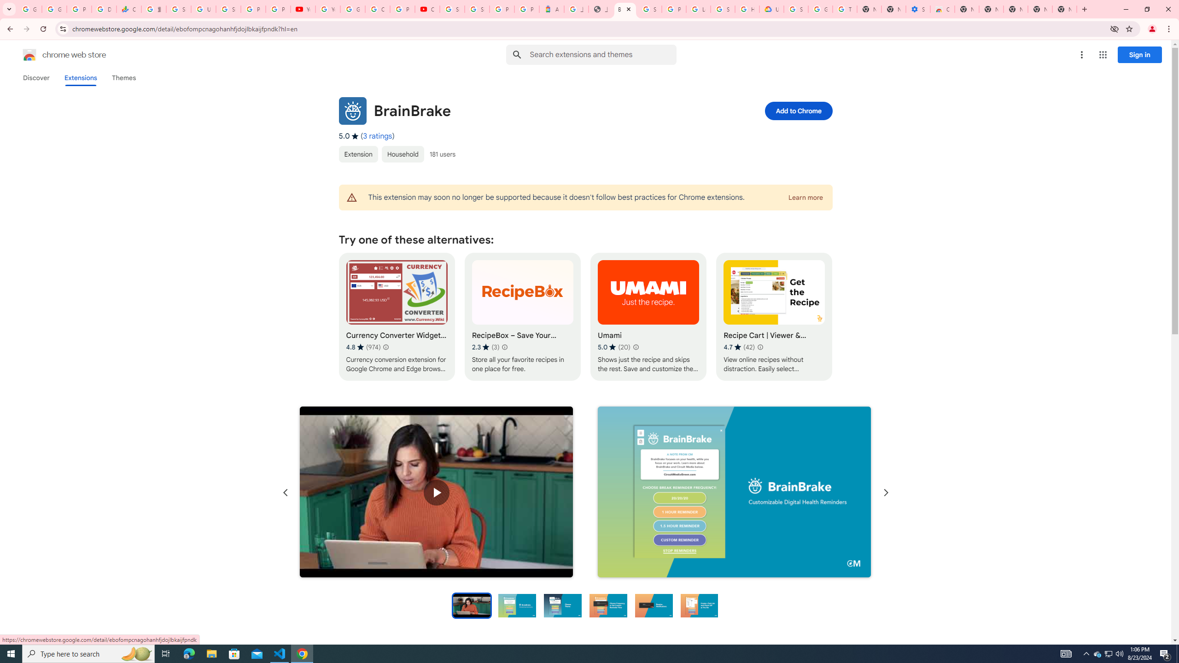 The image size is (1179, 663). I want to click on Extensions, so click(80, 78).